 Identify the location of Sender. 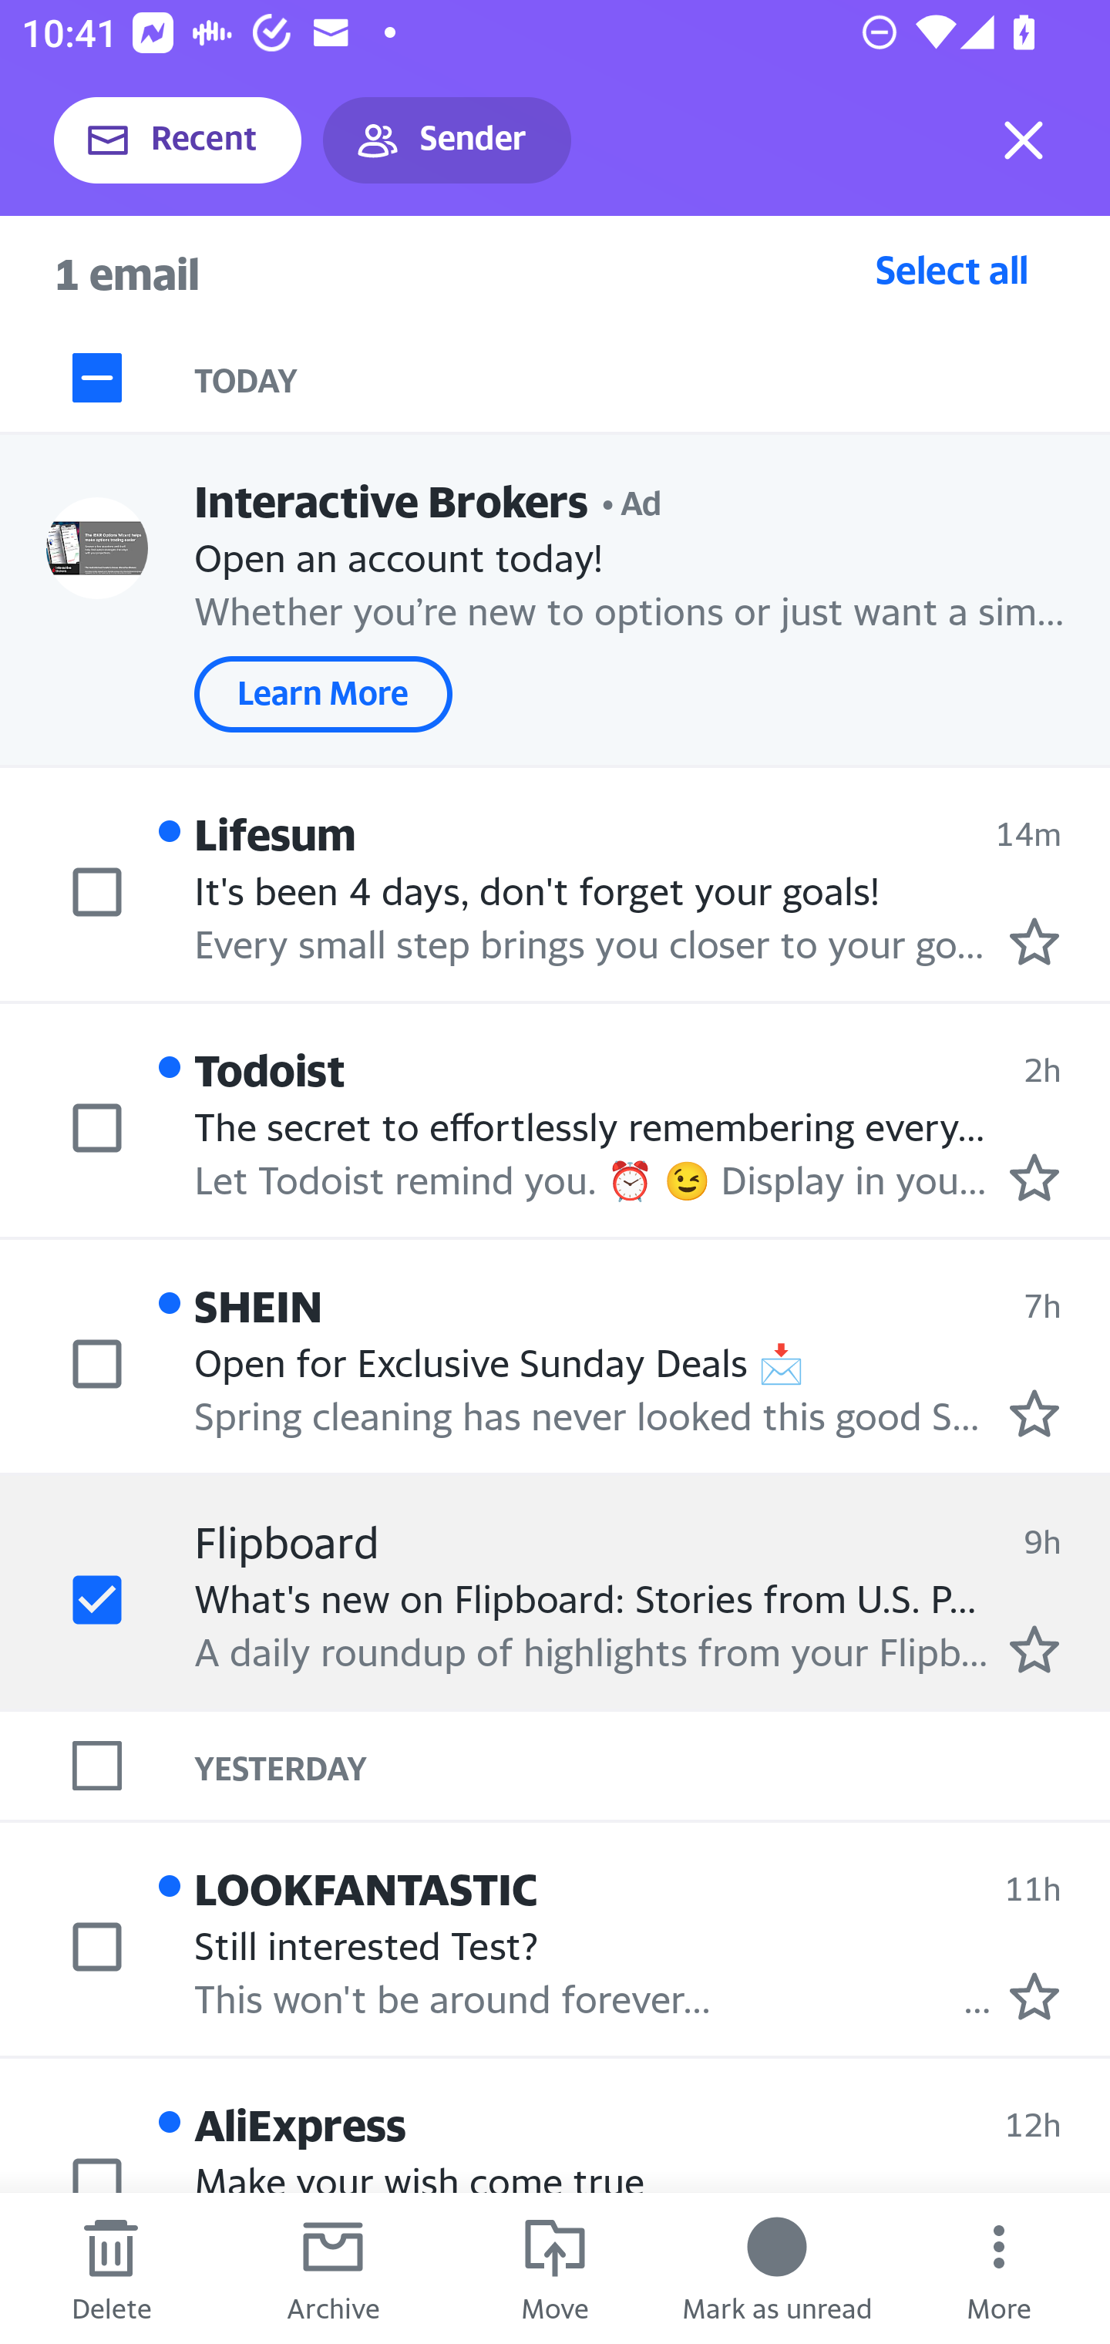
(447, 140).